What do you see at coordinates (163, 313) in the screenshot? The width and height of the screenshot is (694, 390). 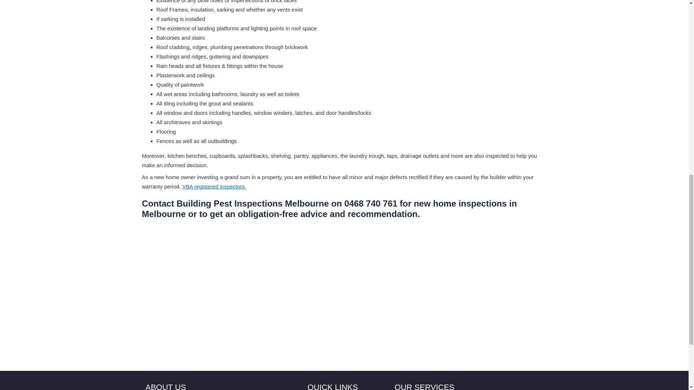 I see `Craigieburn` at bounding box center [163, 313].